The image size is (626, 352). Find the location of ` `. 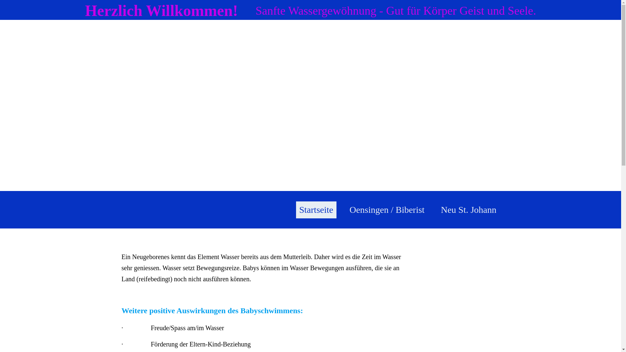

  is located at coordinates (152, 209).